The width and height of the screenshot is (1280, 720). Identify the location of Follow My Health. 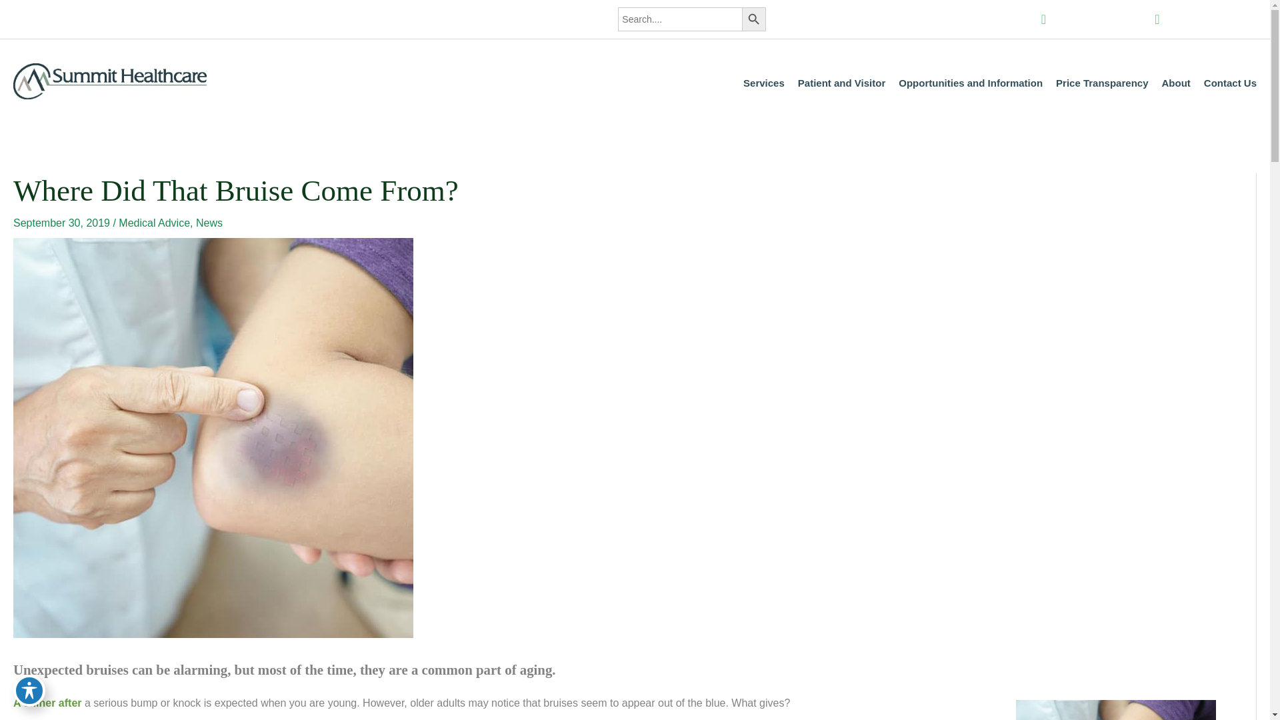
(989, 19).